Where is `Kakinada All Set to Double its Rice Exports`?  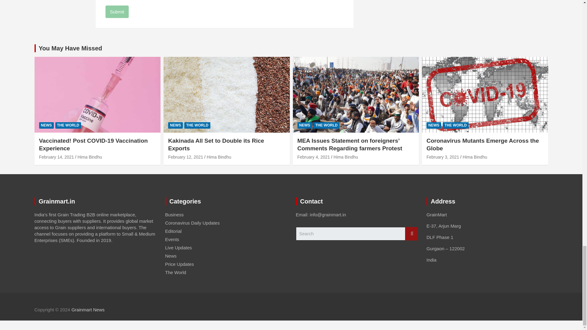 Kakinada All Set to Double its Rice Exports is located at coordinates (185, 157).